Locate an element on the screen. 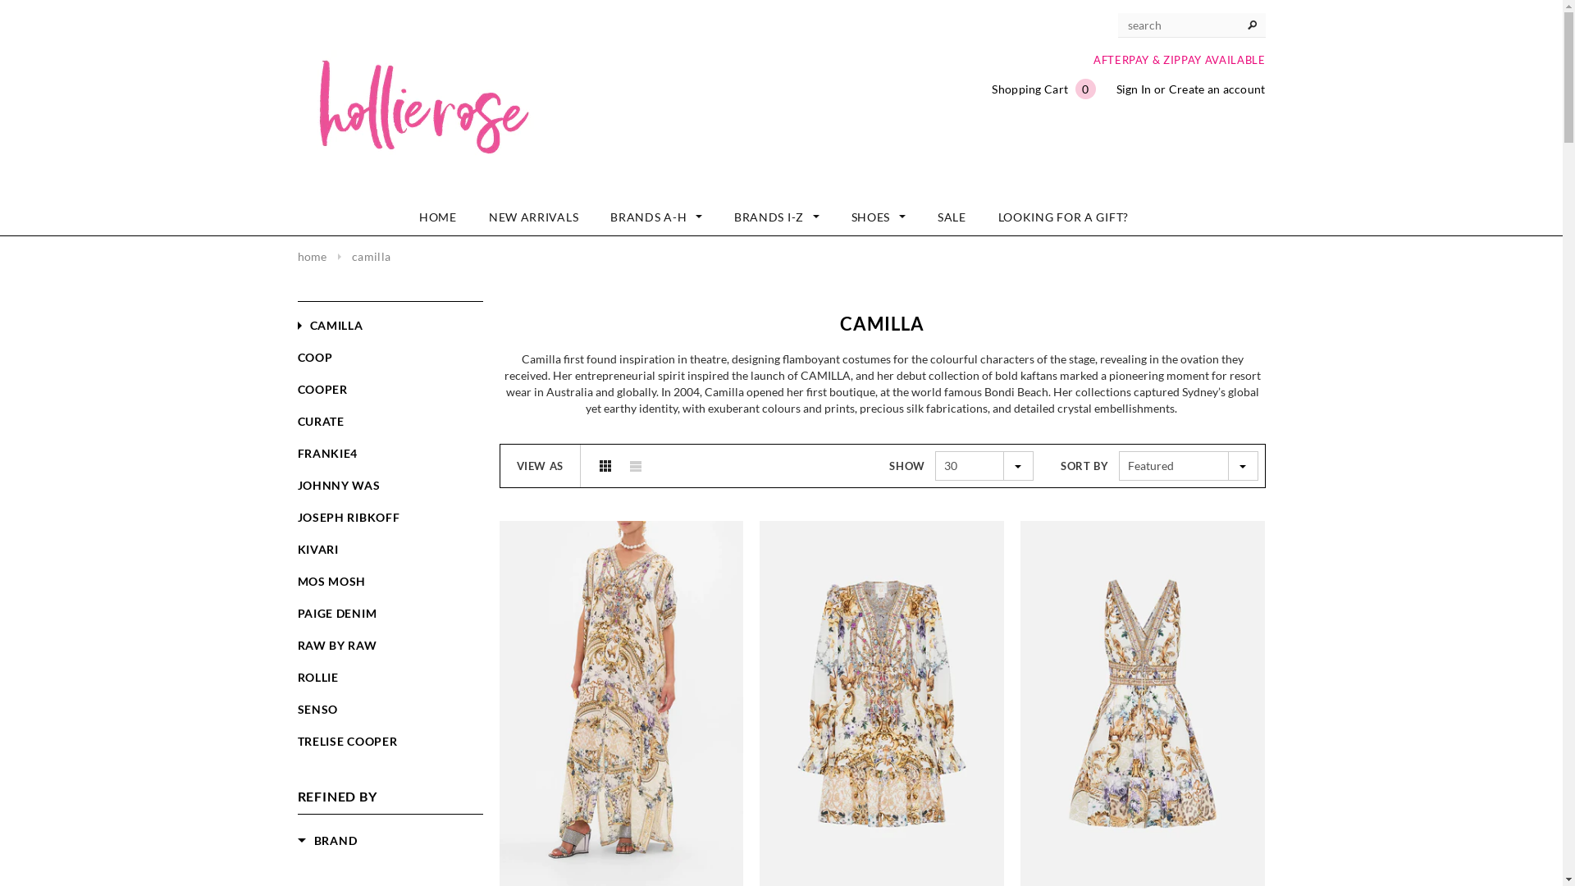  COOP is located at coordinates (315, 358).